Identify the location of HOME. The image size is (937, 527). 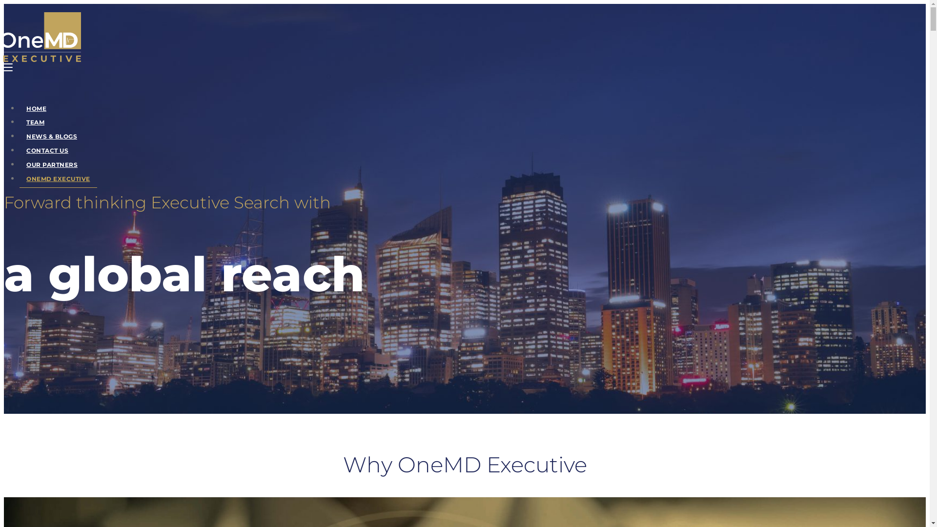
(36, 109).